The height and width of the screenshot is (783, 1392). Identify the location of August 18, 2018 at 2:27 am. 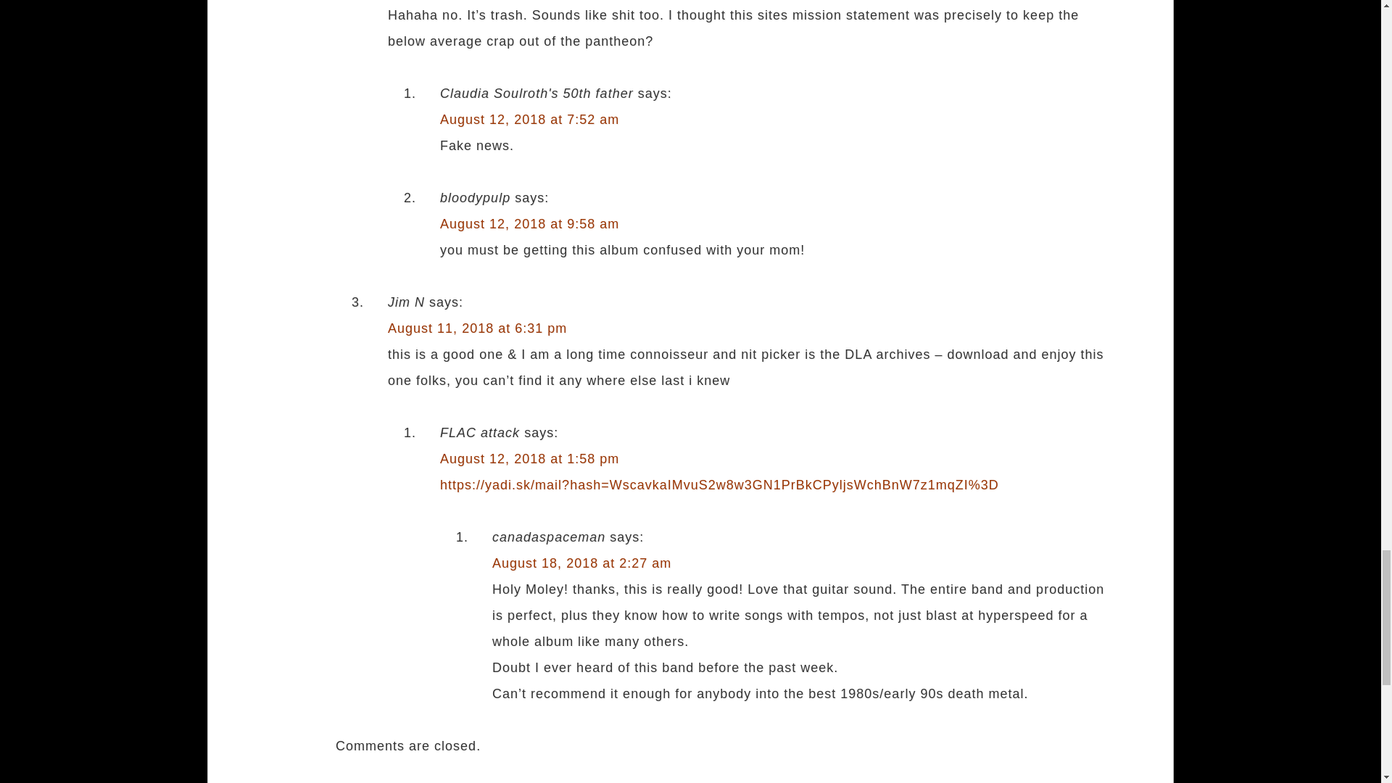
(581, 563).